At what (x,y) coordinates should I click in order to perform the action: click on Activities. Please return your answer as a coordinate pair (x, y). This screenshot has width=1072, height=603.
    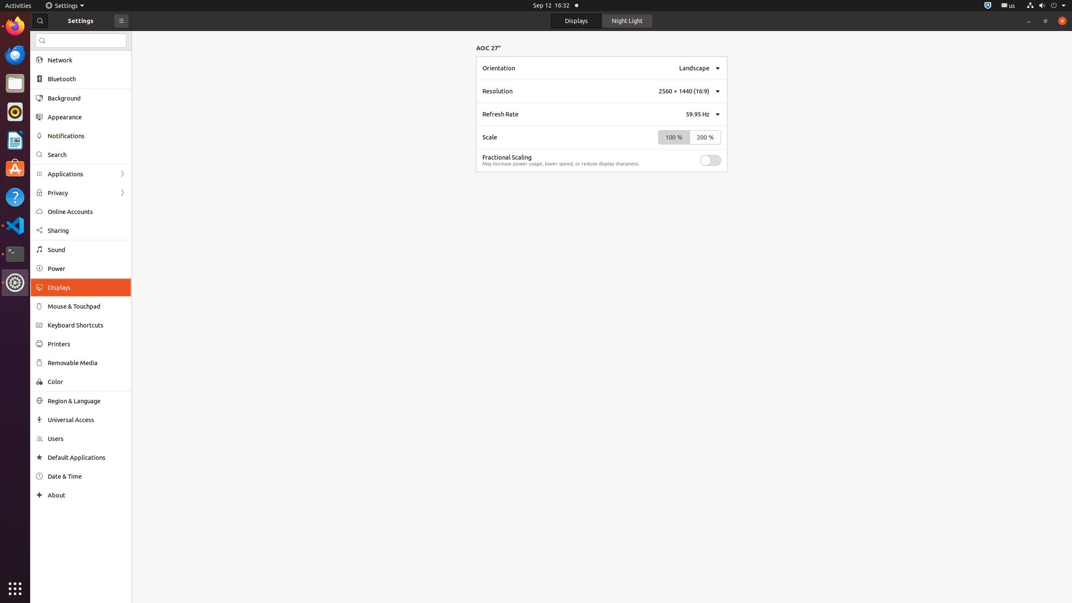
    Looking at the image, I should click on (18, 6).